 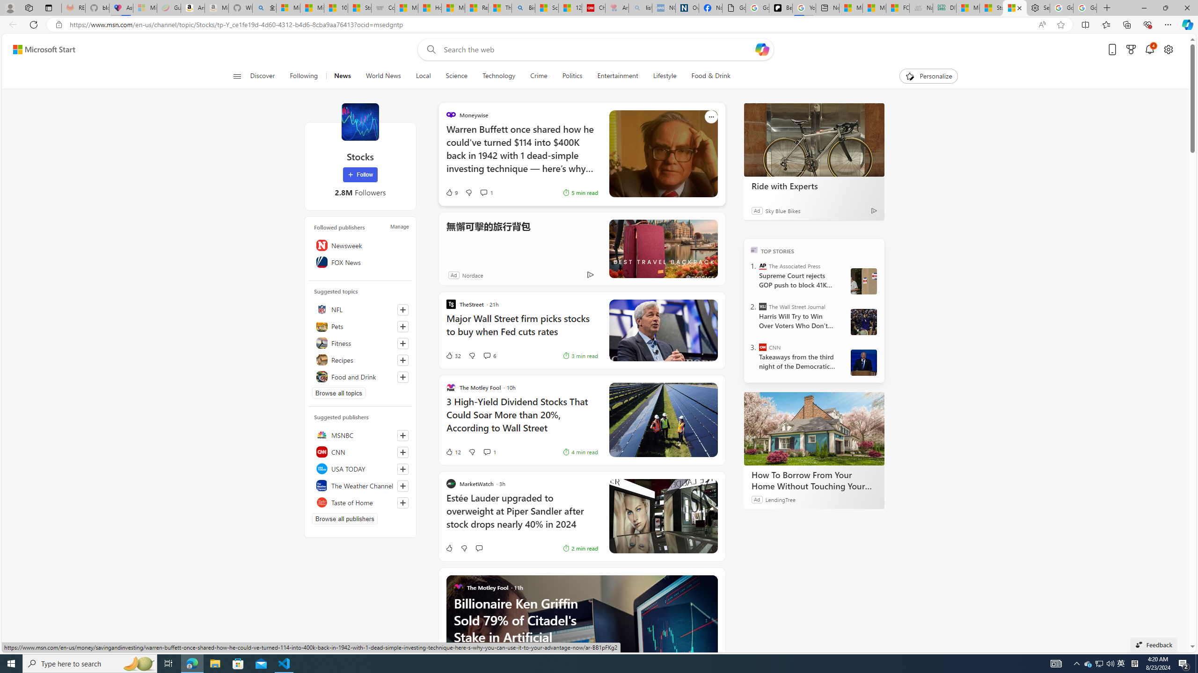 I want to click on Crime, so click(x=539, y=76).